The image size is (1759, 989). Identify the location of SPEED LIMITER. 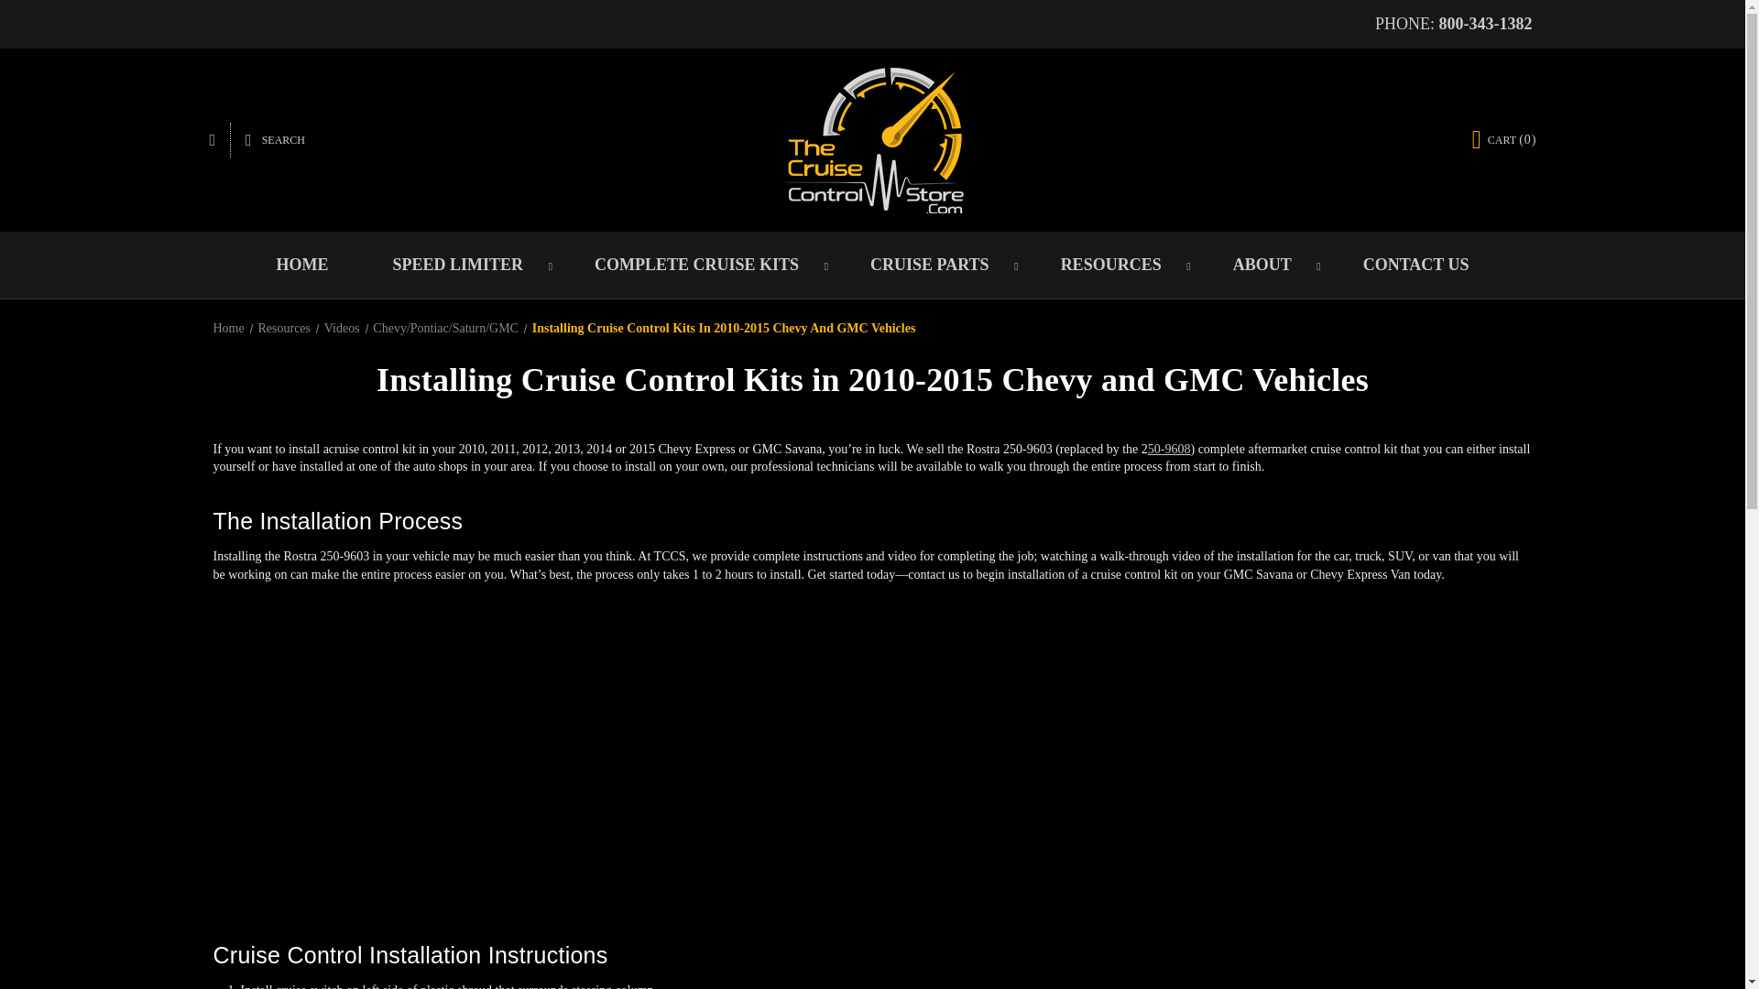
(462, 265).